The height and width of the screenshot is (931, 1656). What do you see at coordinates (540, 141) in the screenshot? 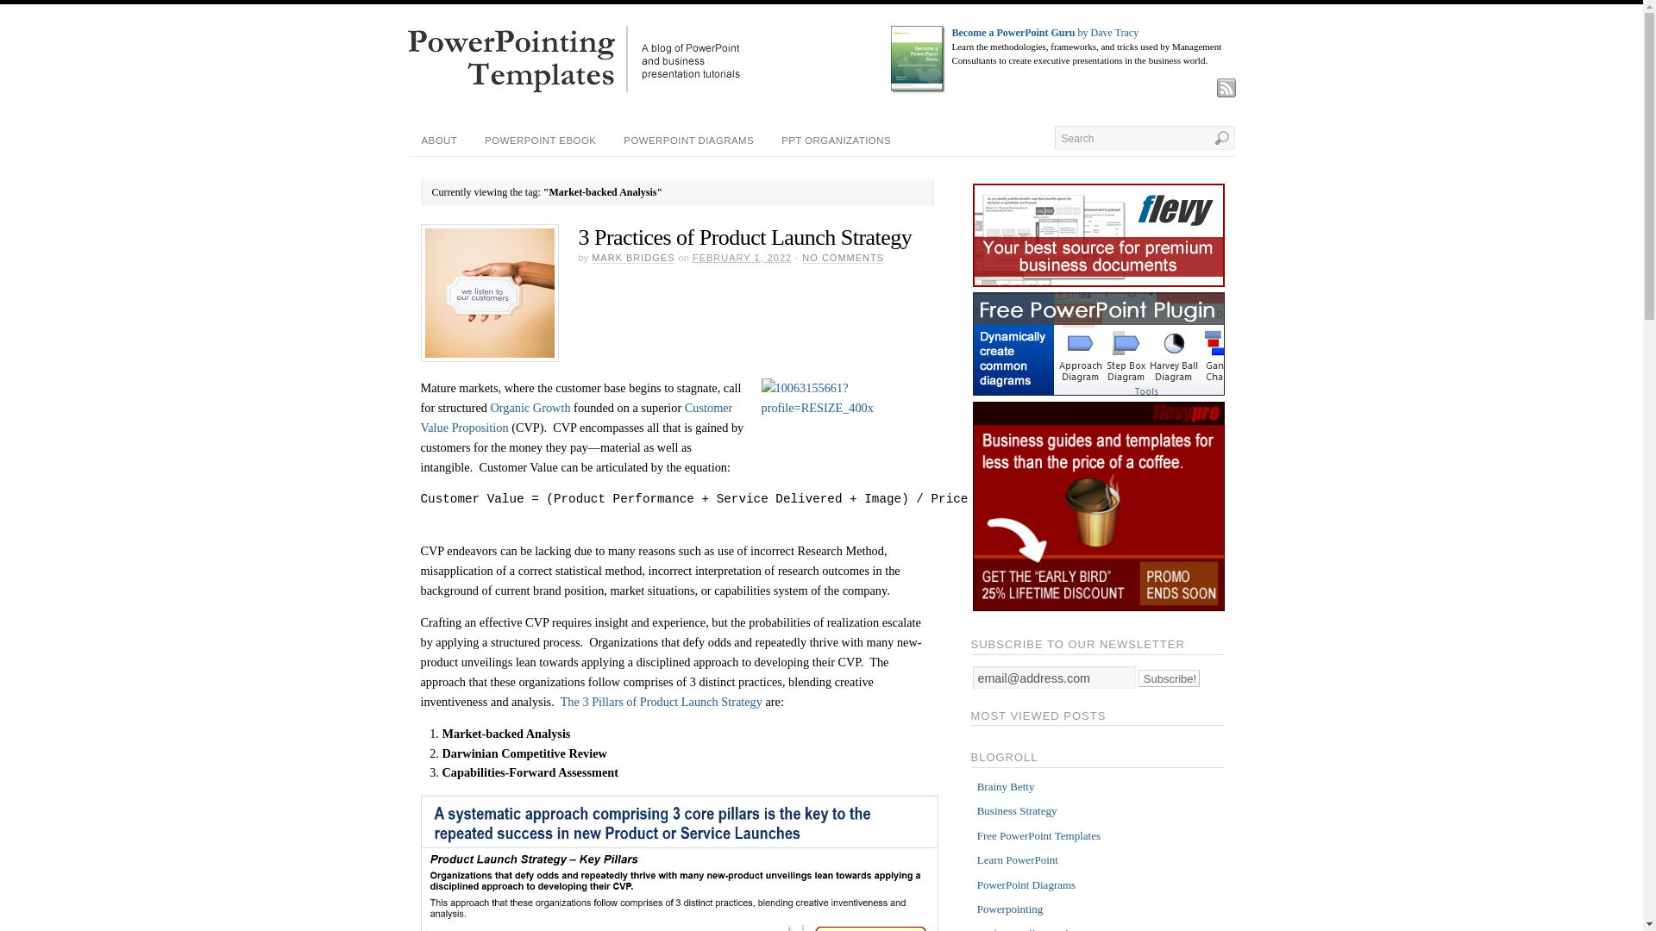
I see `POWERPOINT EBOOK` at bounding box center [540, 141].